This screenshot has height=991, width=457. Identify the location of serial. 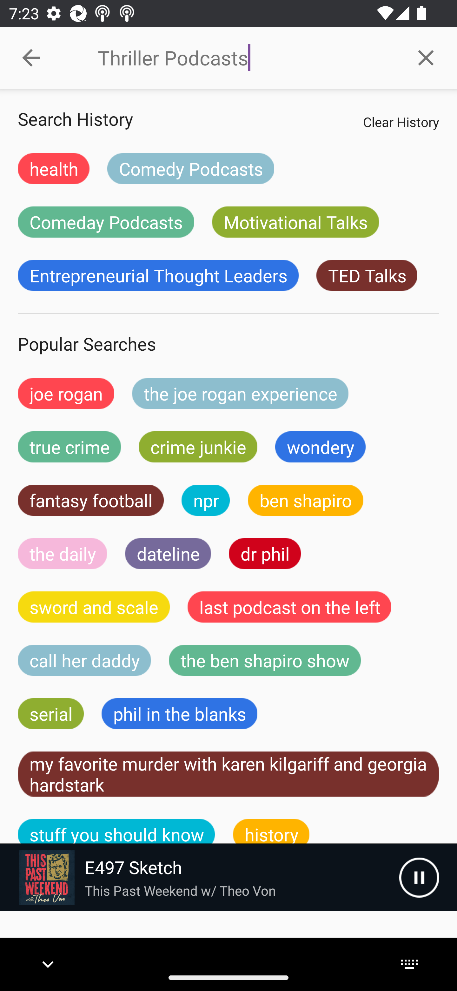
(51, 713).